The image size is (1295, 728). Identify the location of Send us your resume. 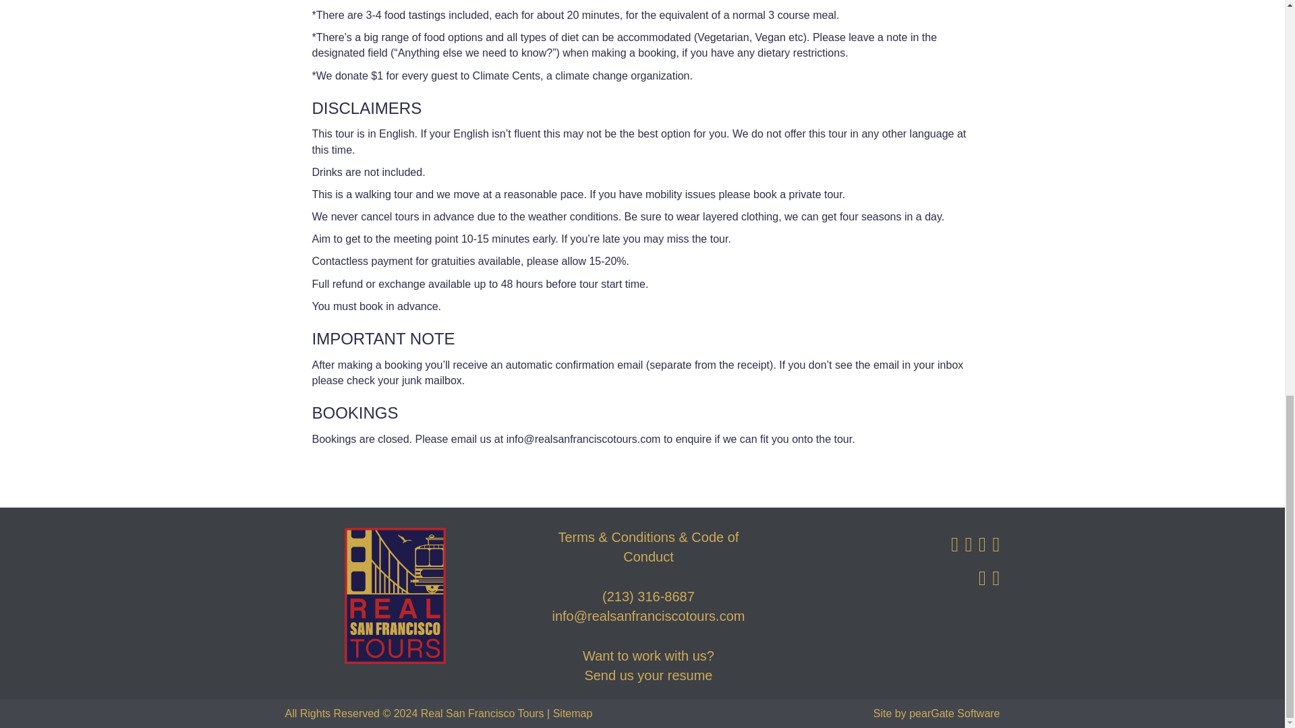
(647, 675).